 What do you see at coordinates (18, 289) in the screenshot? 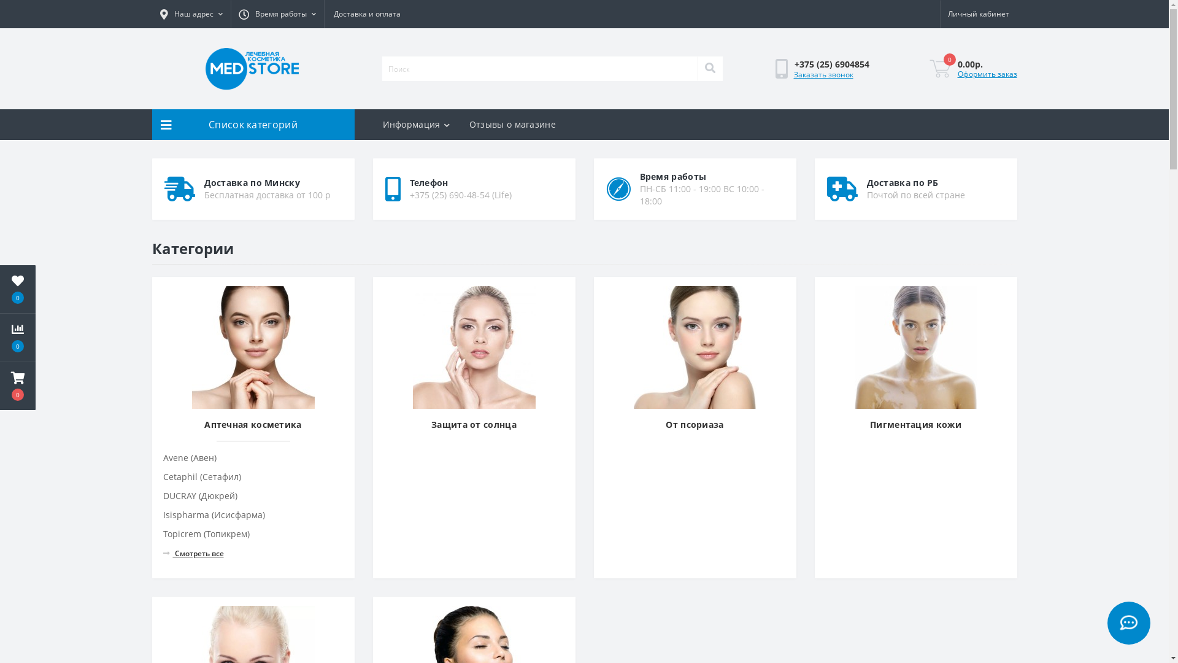
I see `0` at bounding box center [18, 289].